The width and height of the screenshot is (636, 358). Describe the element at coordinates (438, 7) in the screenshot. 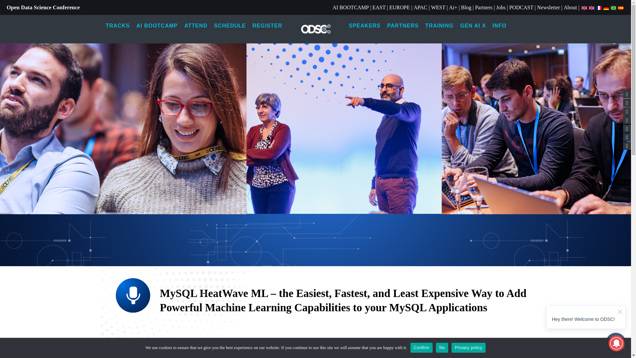

I see `WEST` at that location.